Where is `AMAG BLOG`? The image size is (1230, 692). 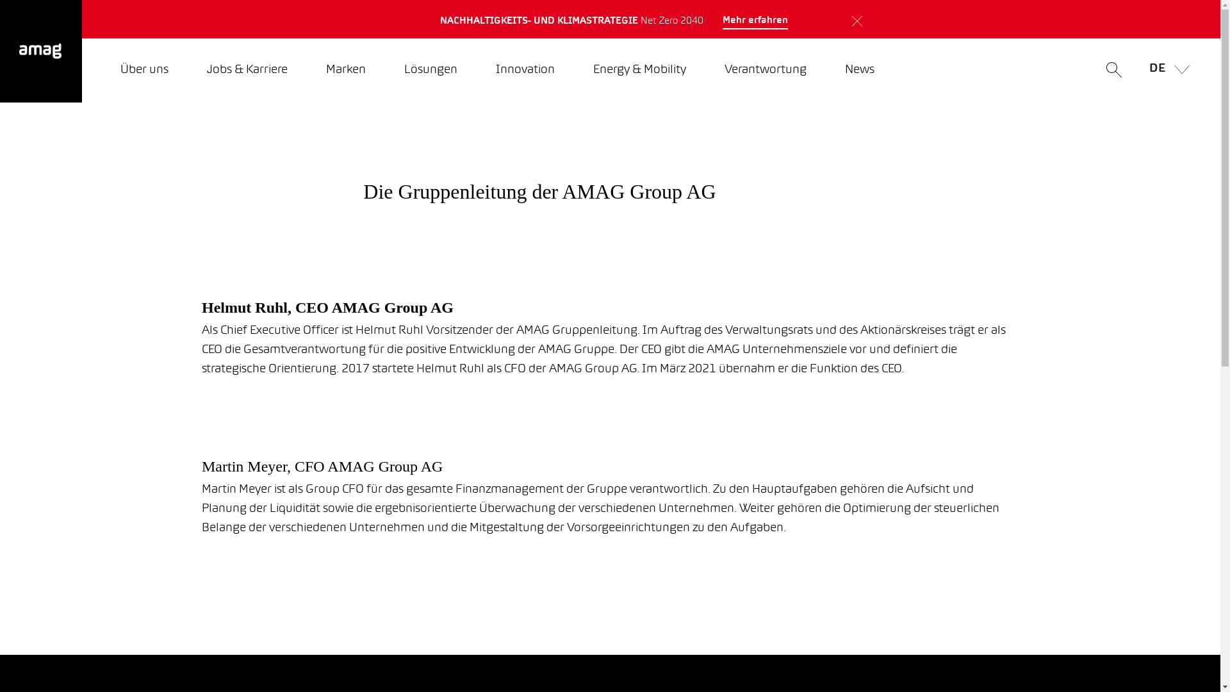
AMAG BLOG is located at coordinates (724, 19).